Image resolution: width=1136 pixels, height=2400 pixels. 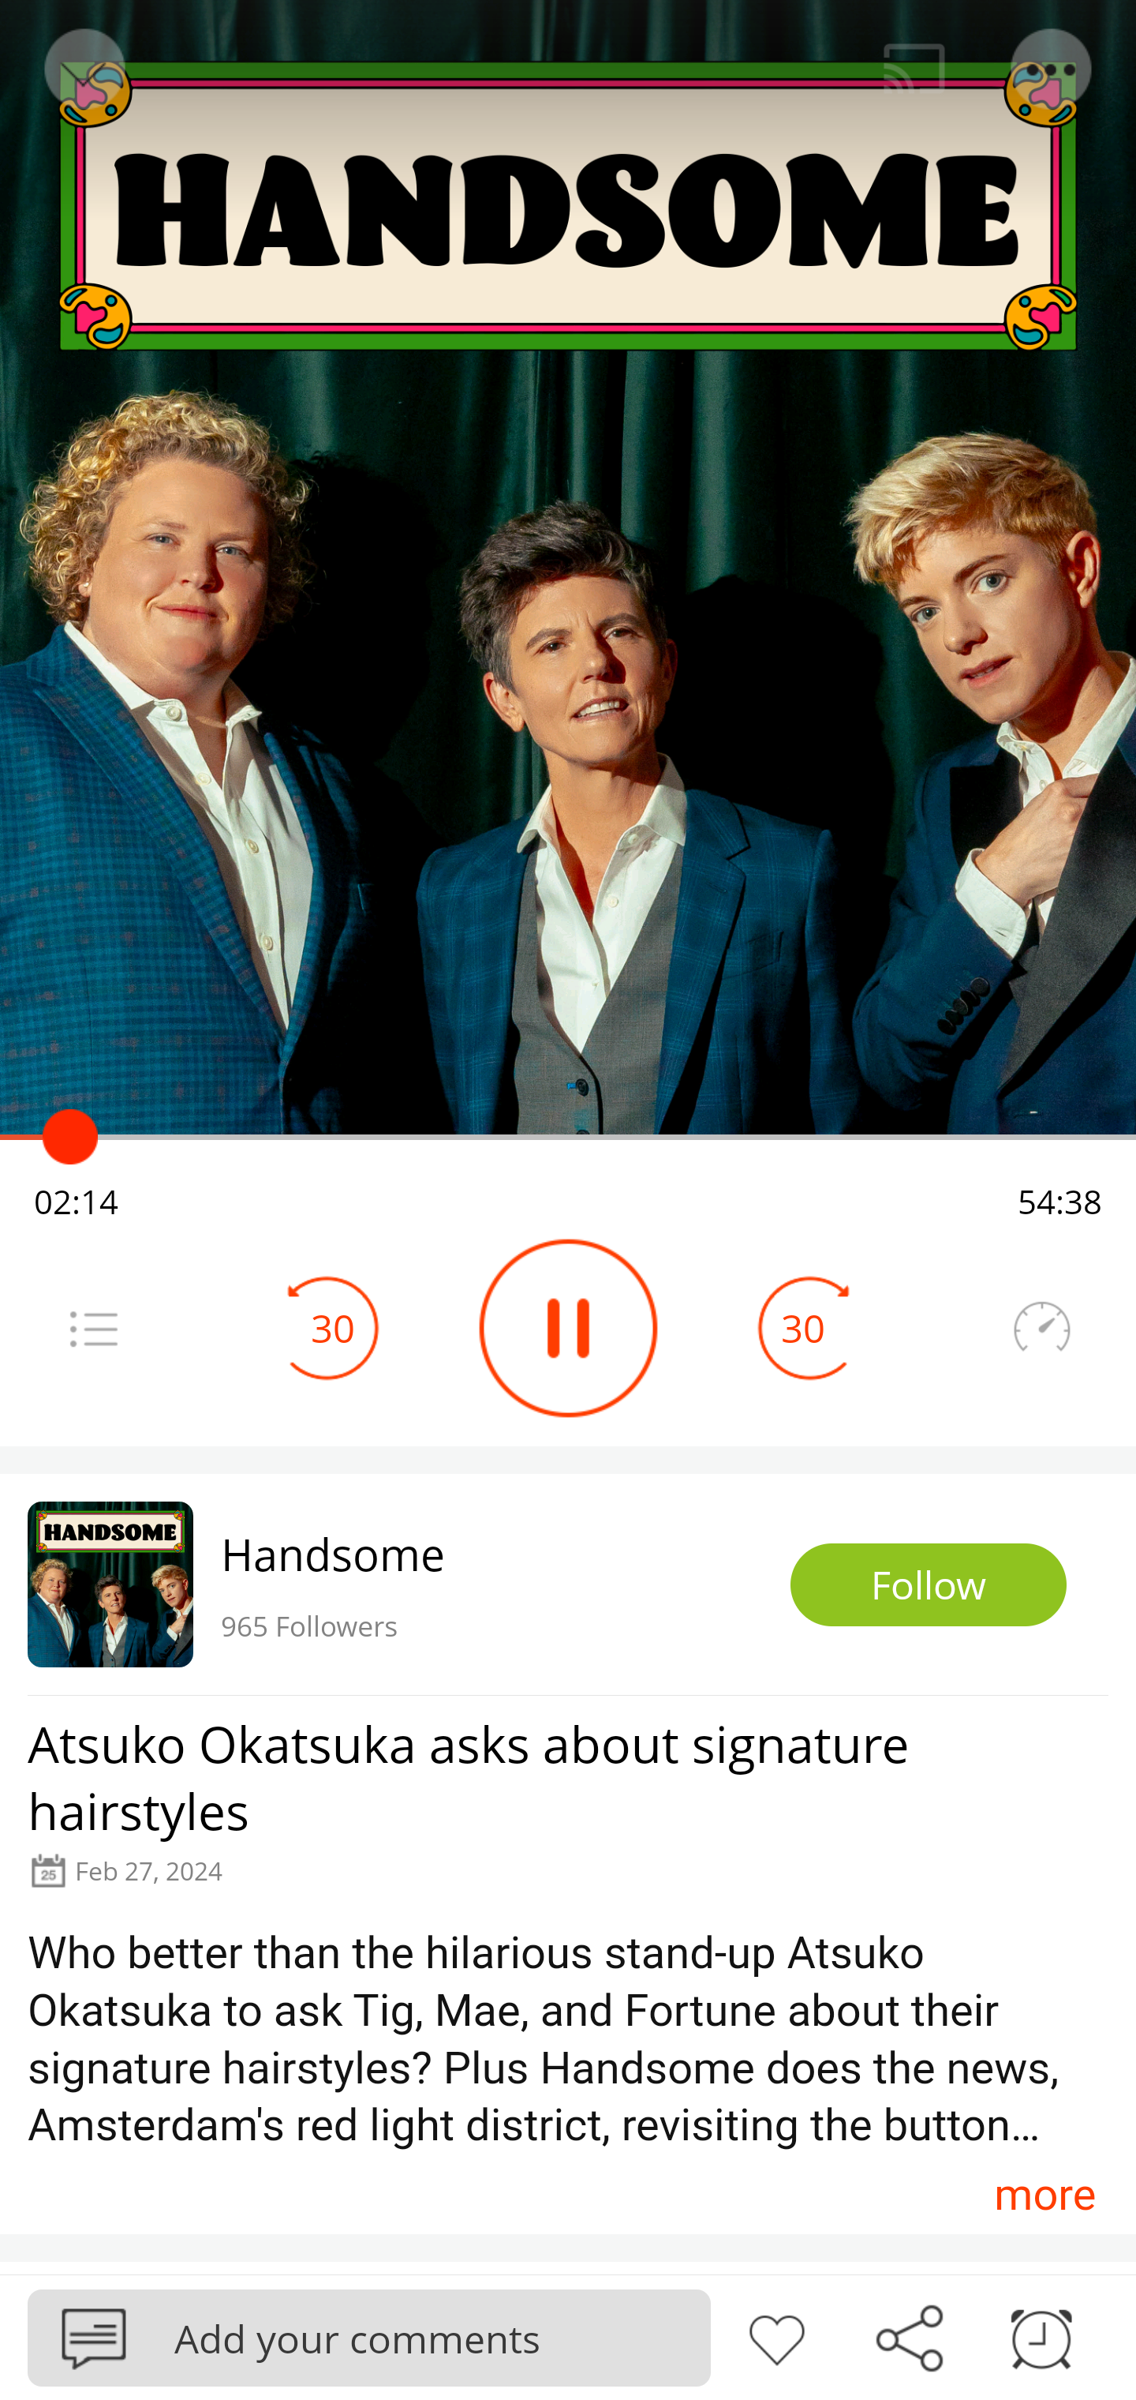 What do you see at coordinates (914, 69) in the screenshot?
I see `Cast. Disconnected` at bounding box center [914, 69].